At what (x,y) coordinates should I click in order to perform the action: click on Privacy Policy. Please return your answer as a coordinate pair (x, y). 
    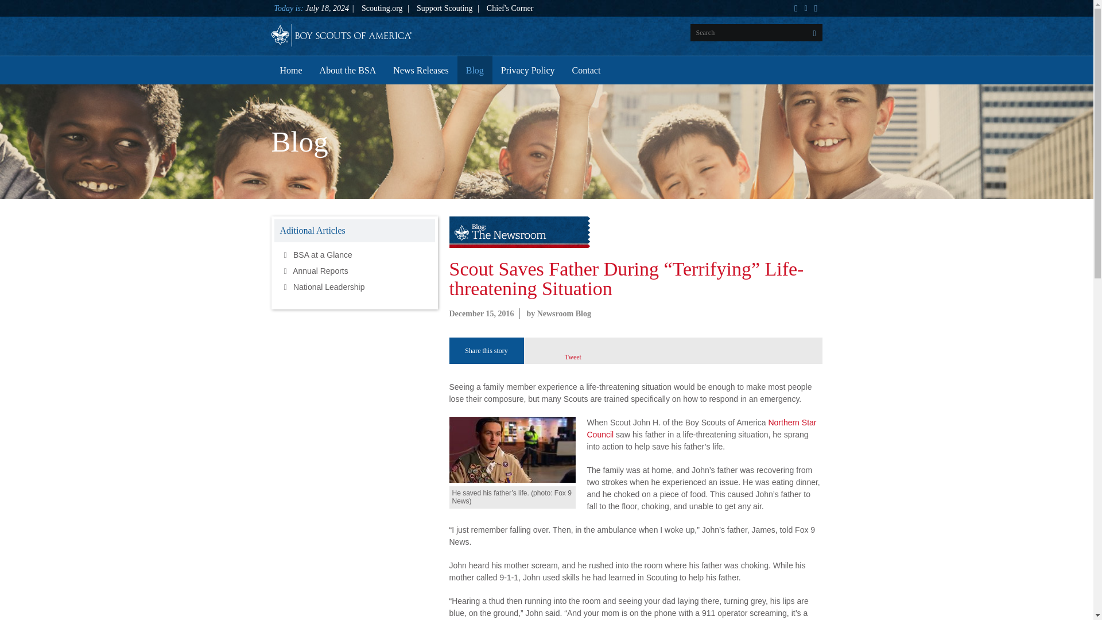
    Looking at the image, I should click on (528, 70).